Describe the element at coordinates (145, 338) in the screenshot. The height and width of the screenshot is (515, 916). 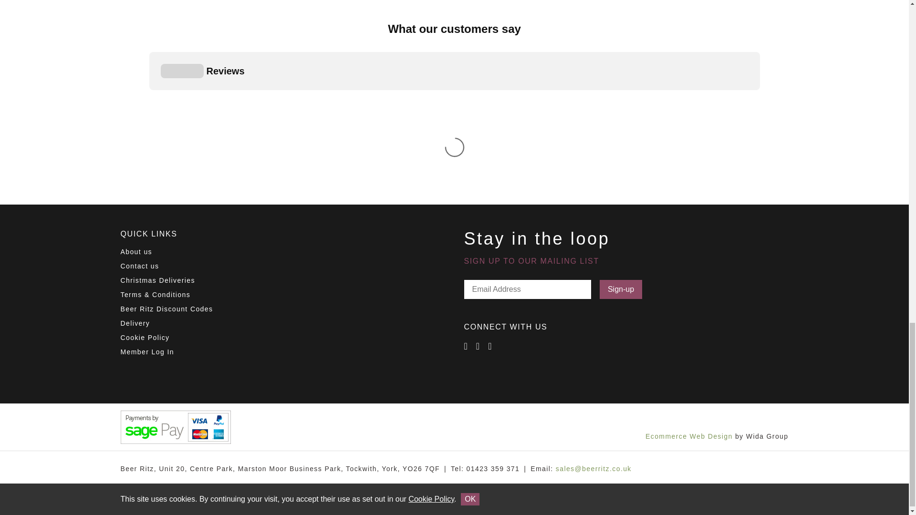
I see `Cookie Policy` at that location.